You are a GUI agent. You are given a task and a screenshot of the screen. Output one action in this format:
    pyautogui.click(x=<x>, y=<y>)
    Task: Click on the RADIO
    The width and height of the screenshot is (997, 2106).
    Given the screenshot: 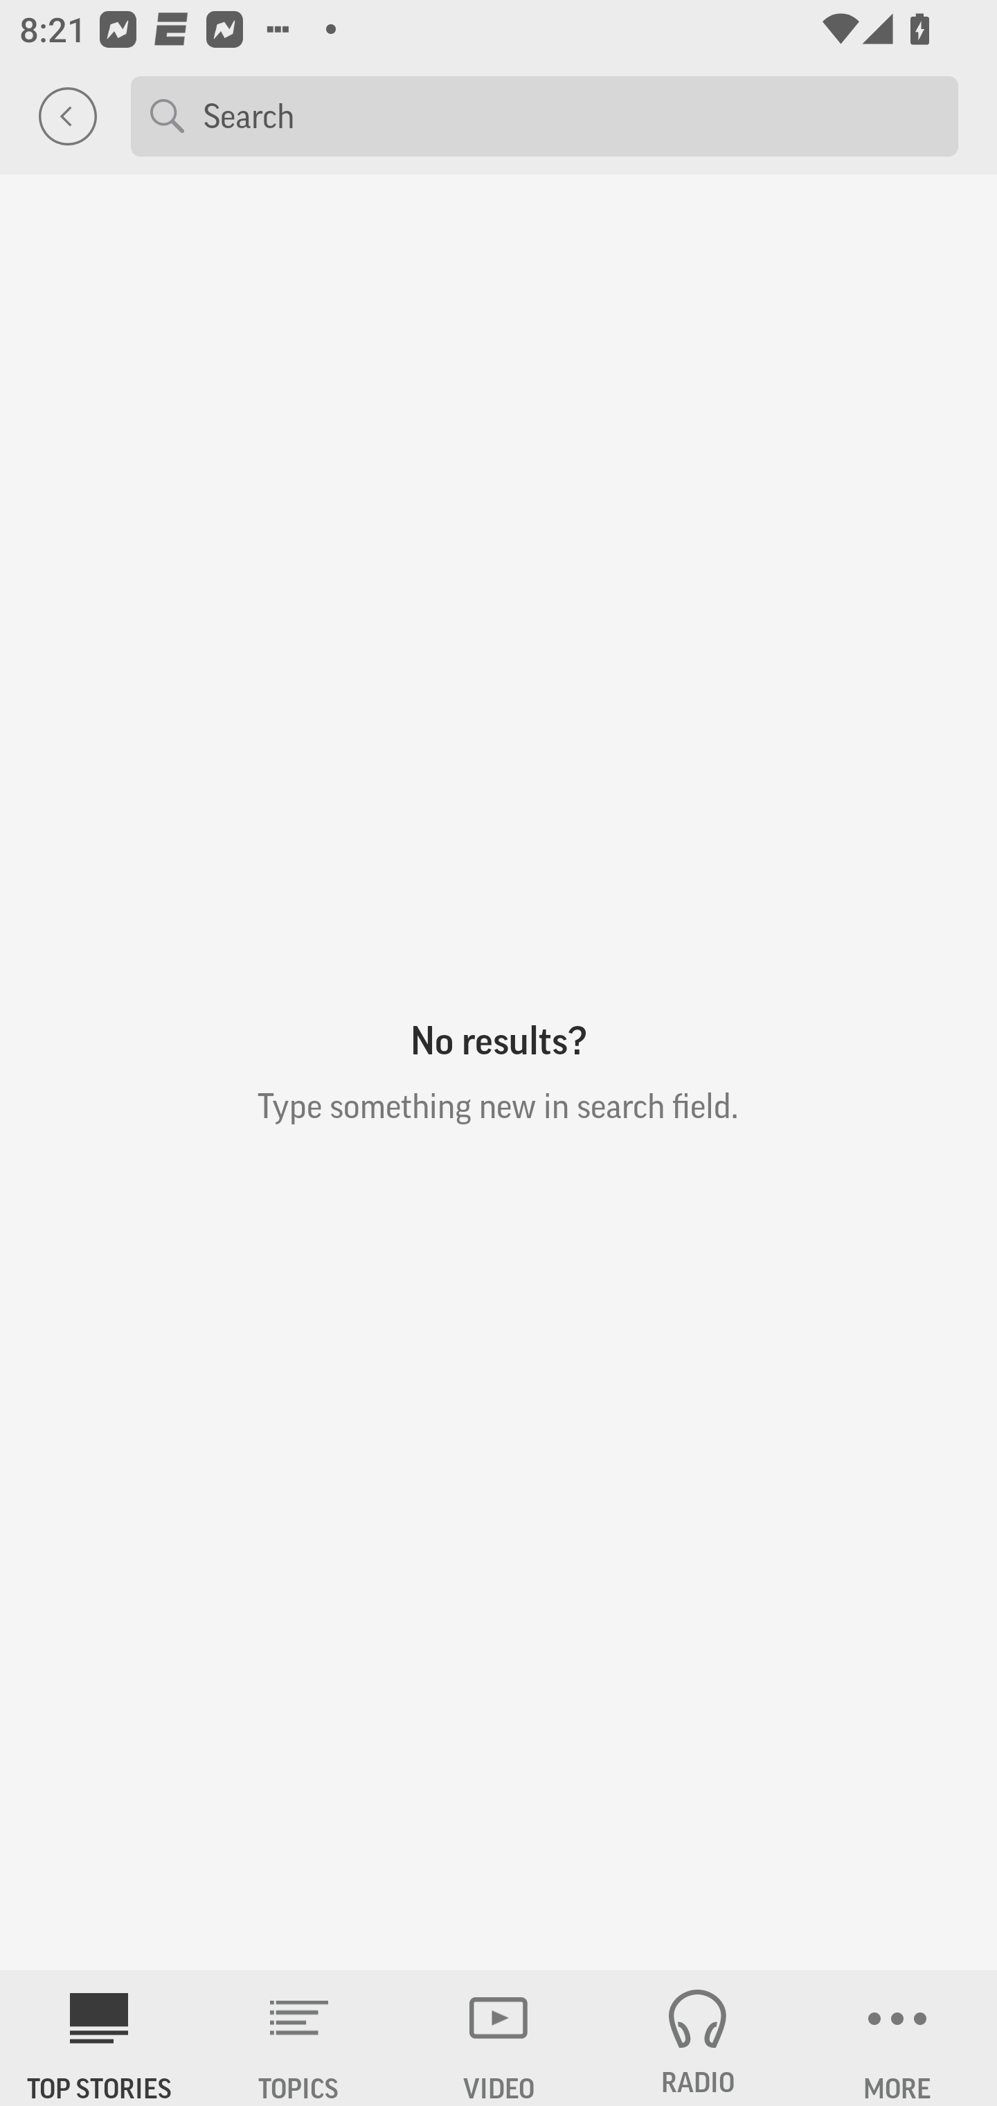 What is the action you would take?
    pyautogui.click(x=698, y=2038)
    